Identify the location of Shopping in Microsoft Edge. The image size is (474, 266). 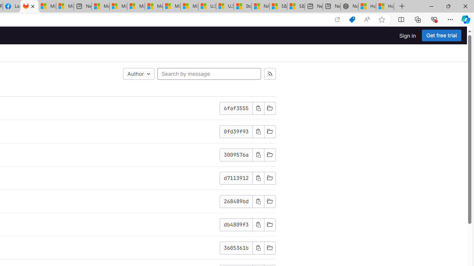
(352, 20).